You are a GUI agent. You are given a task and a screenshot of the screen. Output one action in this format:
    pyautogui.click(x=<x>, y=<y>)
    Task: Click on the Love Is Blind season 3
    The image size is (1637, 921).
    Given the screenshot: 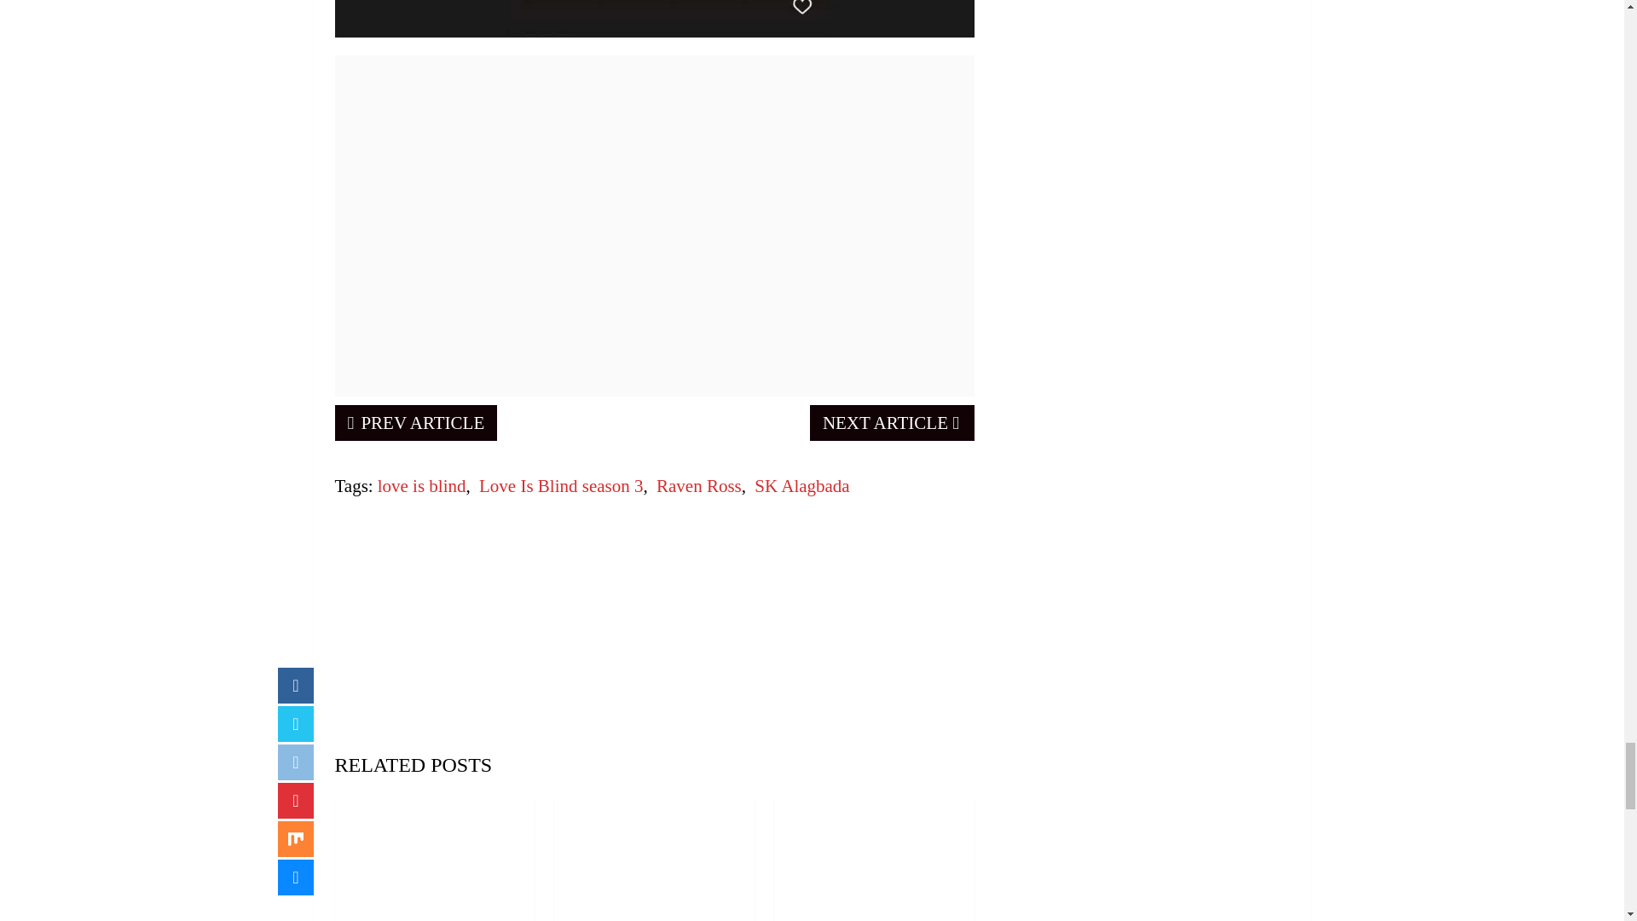 What is the action you would take?
    pyautogui.click(x=561, y=486)
    